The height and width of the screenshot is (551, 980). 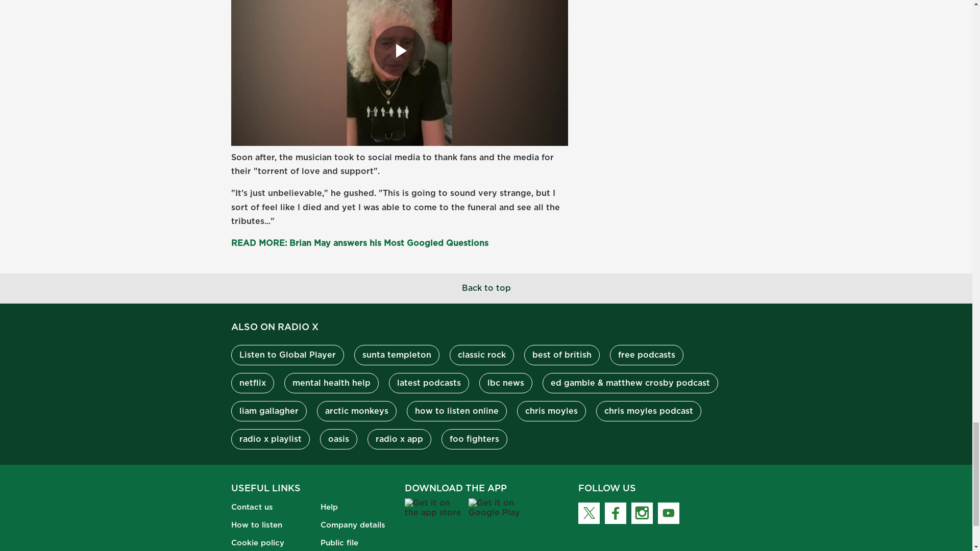 What do you see at coordinates (642, 513) in the screenshot?
I see `Follow RadioX on Instagram` at bounding box center [642, 513].